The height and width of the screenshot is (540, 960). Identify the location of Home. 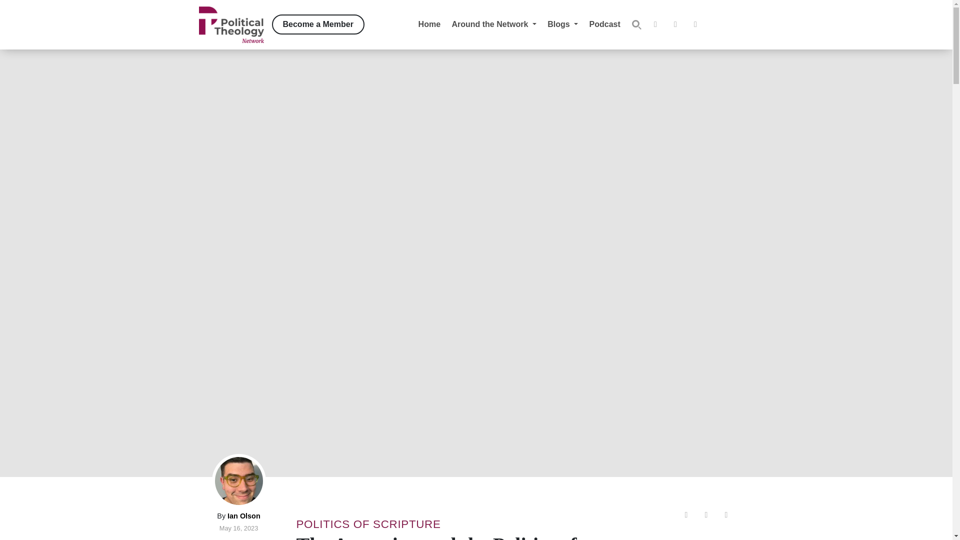
(429, 24).